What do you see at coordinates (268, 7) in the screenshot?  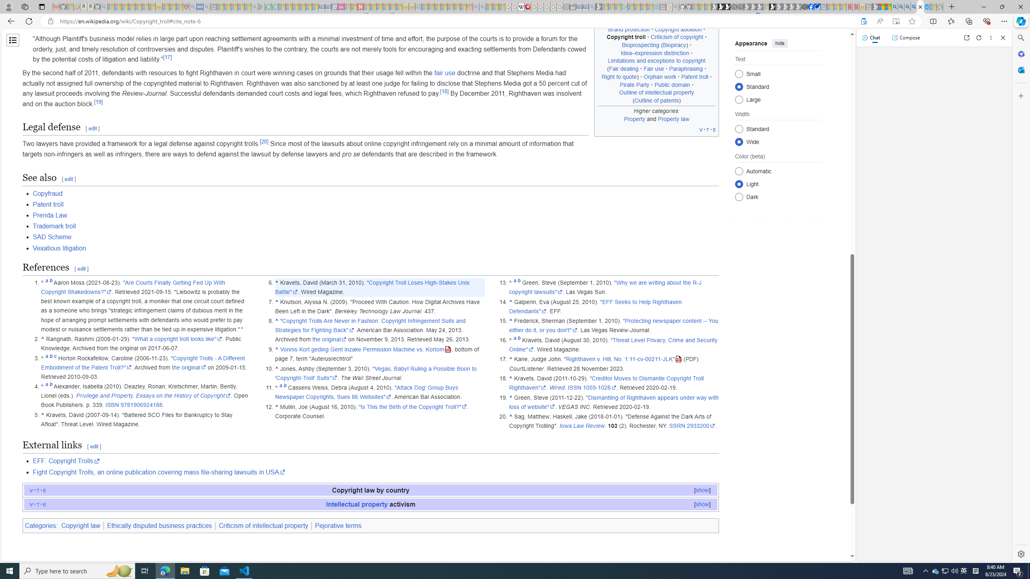 I see `Terms of Use Agreement - Sleeping` at bounding box center [268, 7].